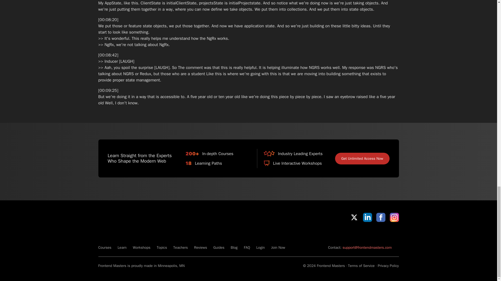  I want to click on Topics, so click(162, 247).